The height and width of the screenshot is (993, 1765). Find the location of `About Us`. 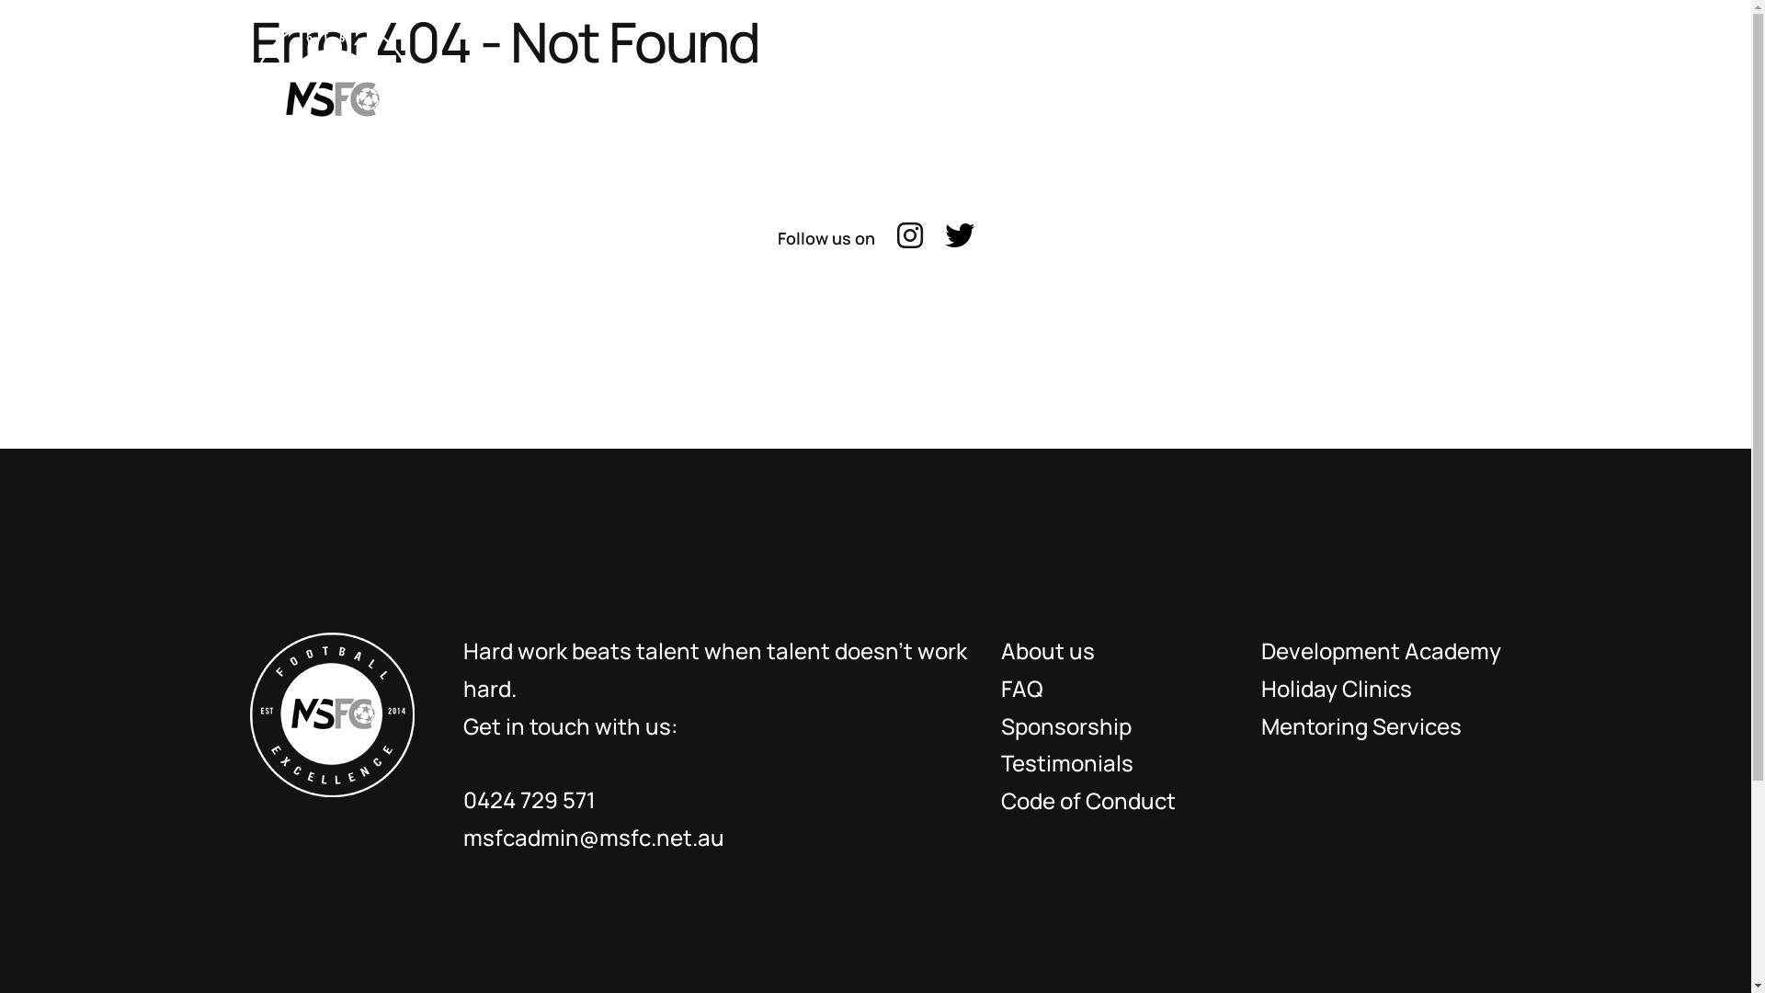

About Us is located at coordinates (764, 97).